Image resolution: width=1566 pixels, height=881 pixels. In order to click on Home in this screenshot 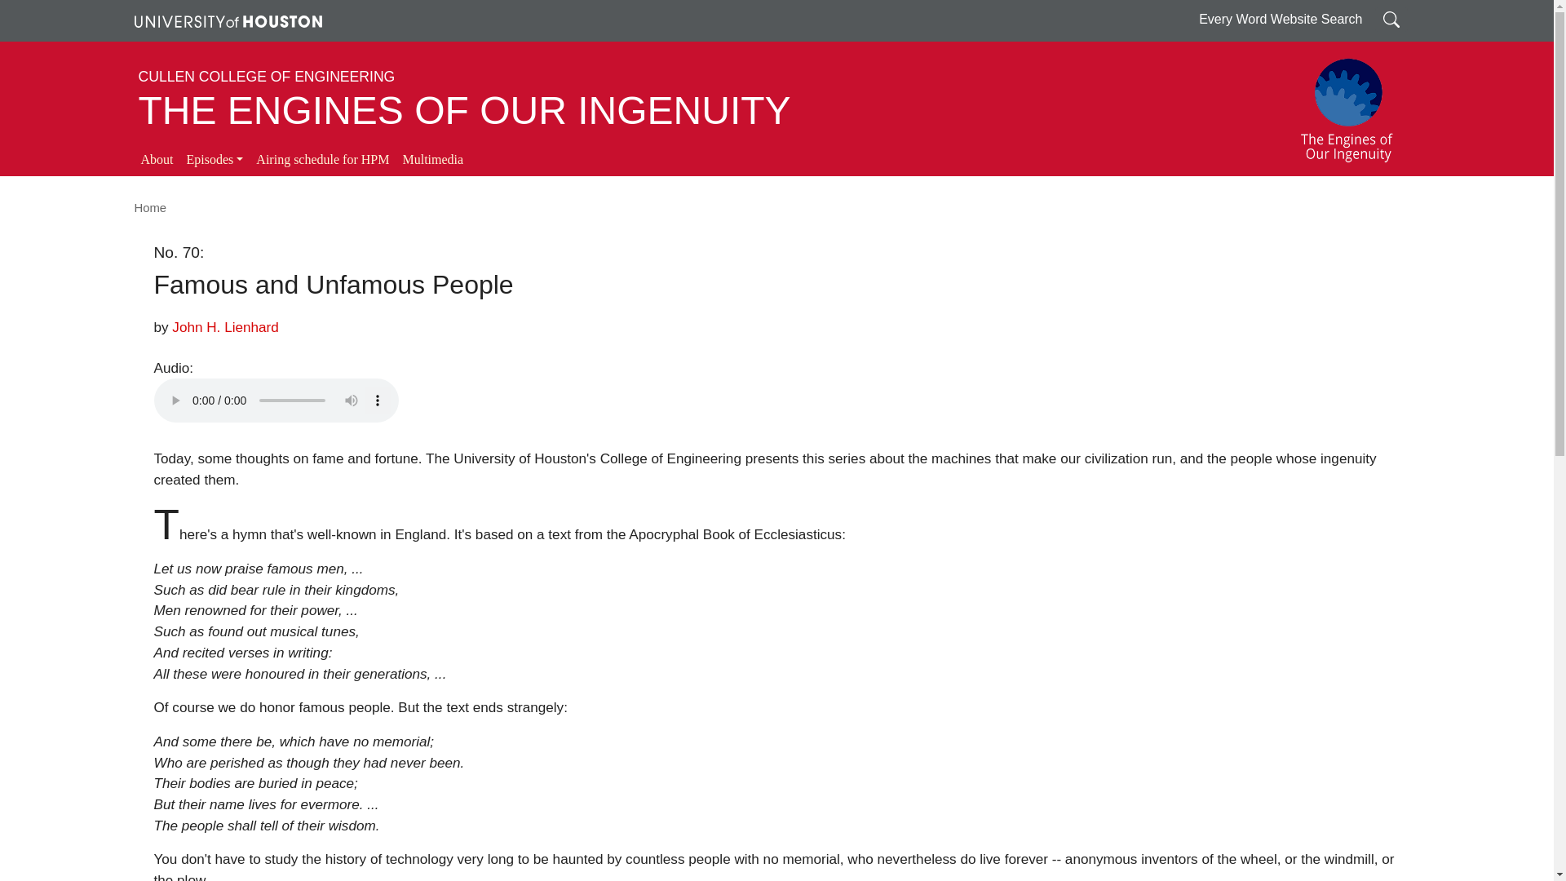, I will do `click(149, 208)`.